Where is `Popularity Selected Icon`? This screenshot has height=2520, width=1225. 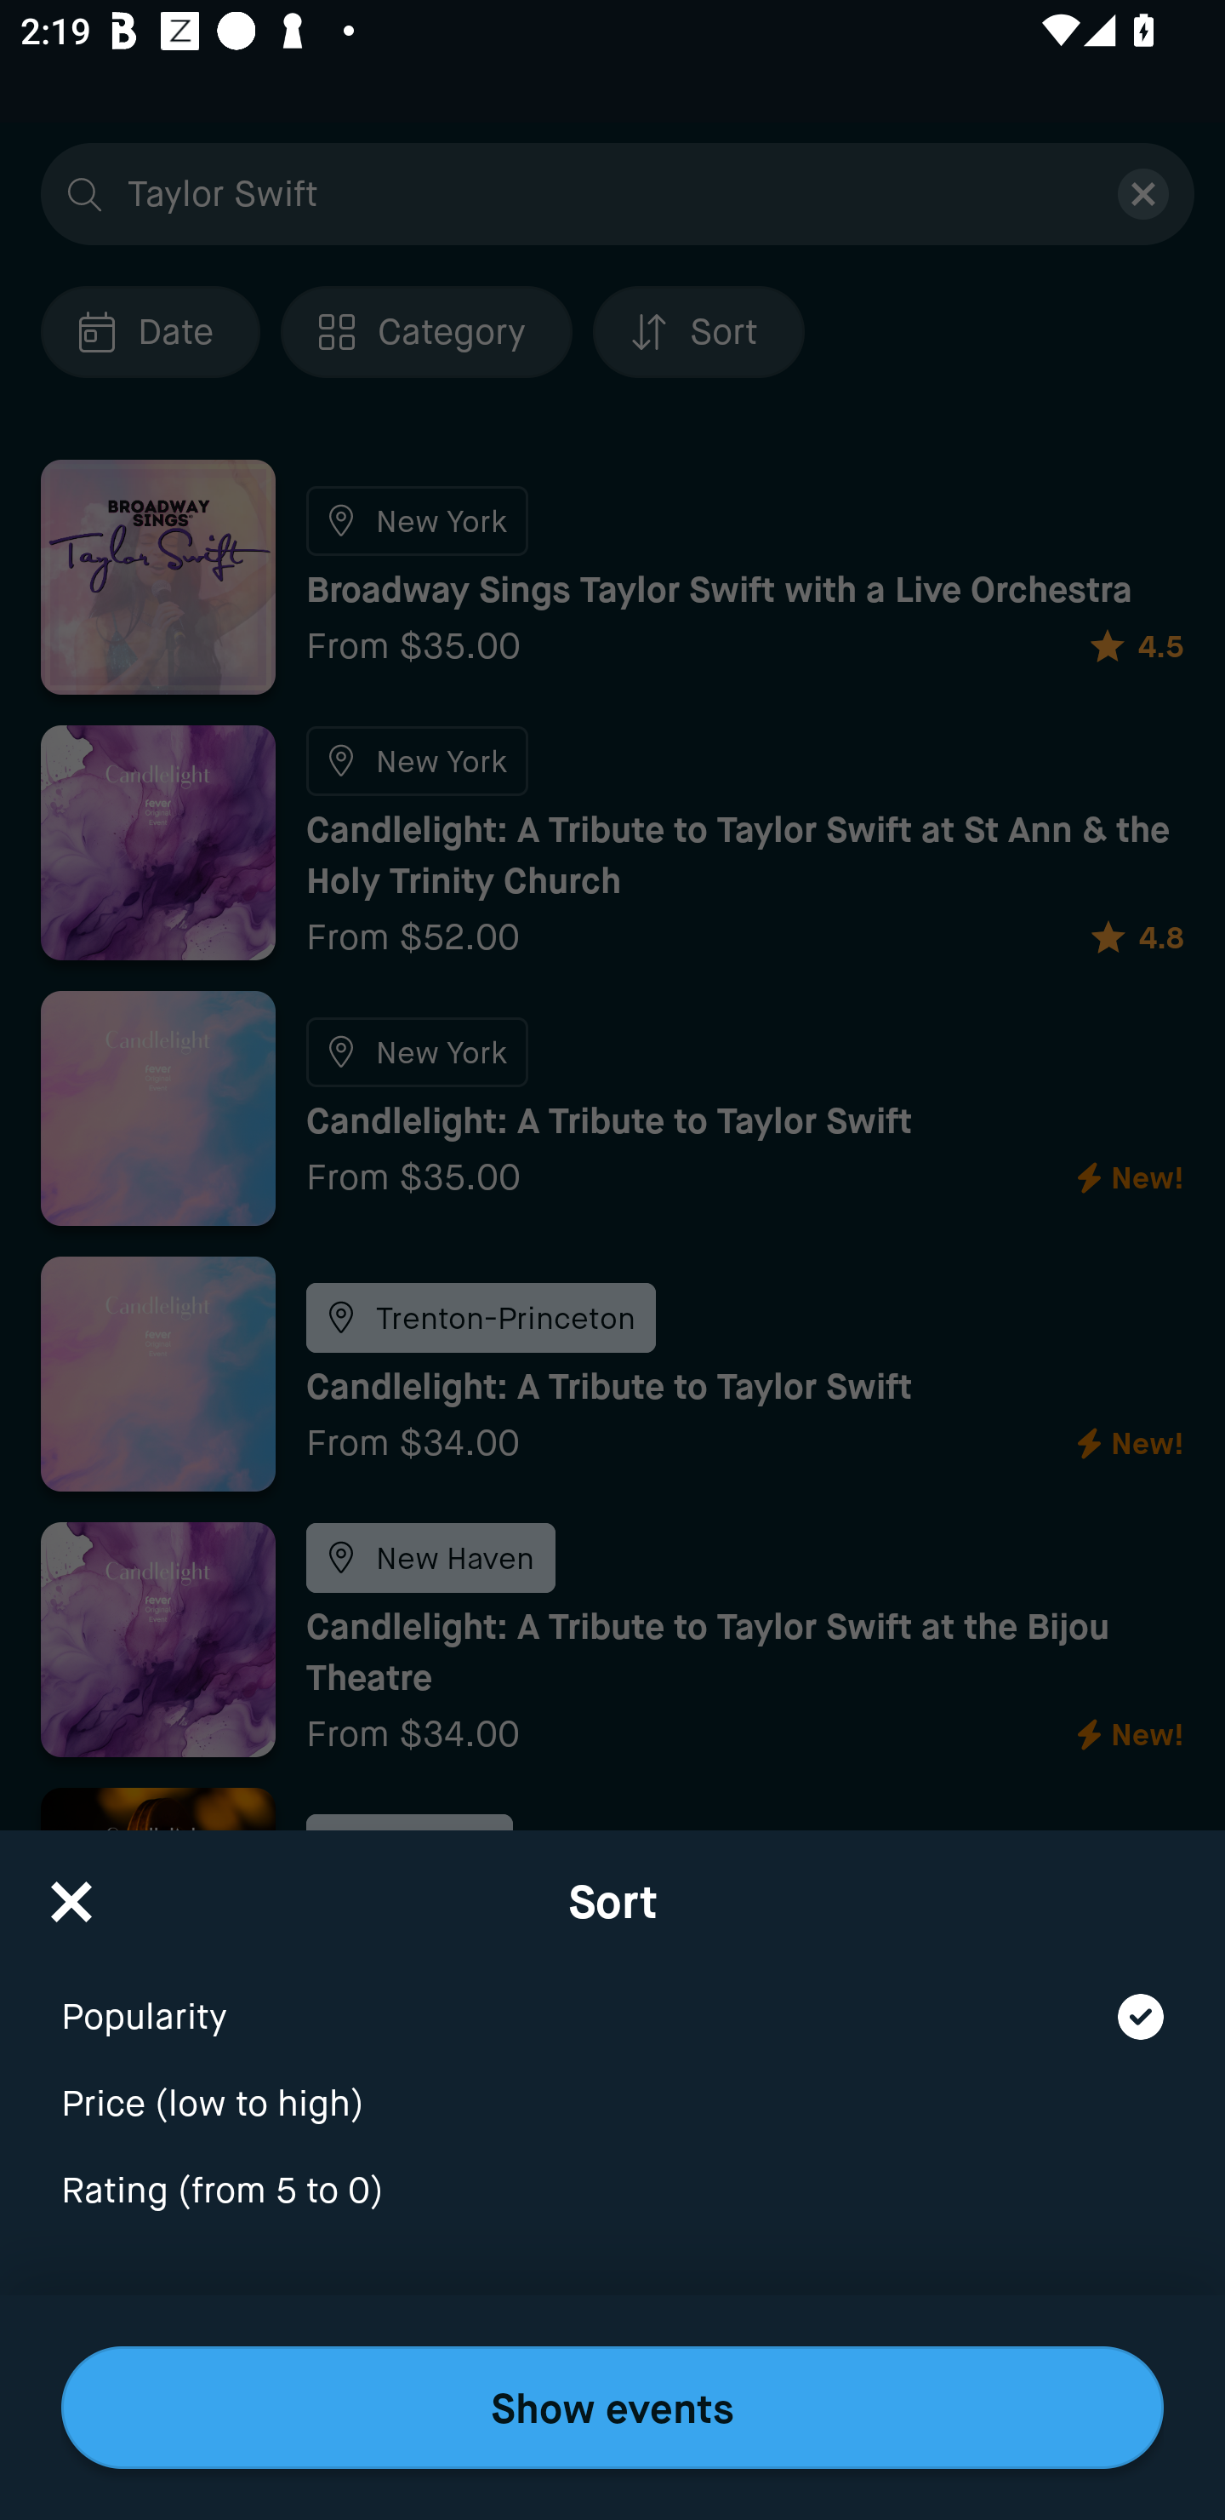 Popularity Selected Icon is located at coordinates (612, 1997).